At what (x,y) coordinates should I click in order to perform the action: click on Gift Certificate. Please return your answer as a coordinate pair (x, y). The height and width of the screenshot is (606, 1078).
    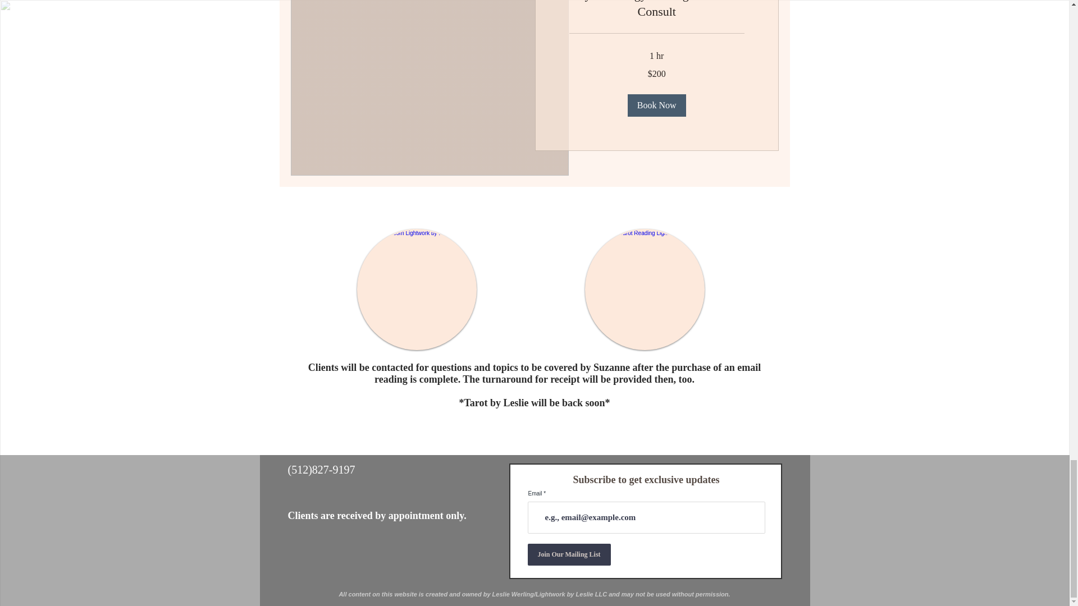
    Looking at the image, I should click on (417, 290).